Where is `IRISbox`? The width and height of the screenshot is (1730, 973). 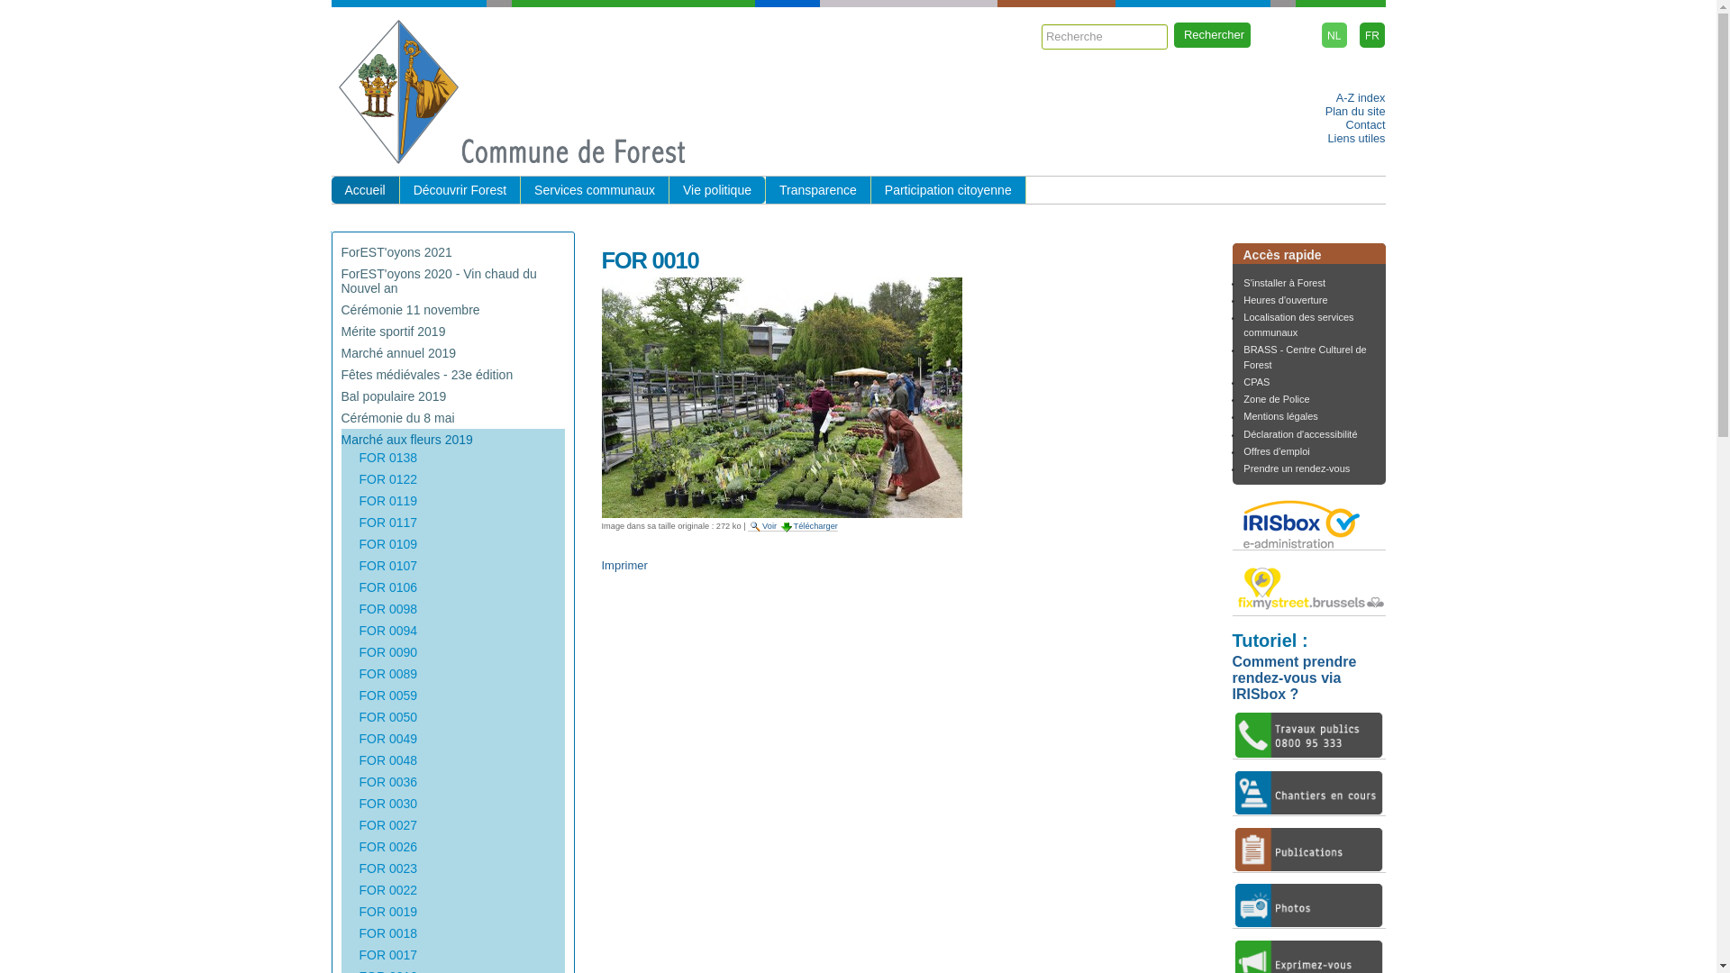
IRISbox is located at coordinates (1309, 523).